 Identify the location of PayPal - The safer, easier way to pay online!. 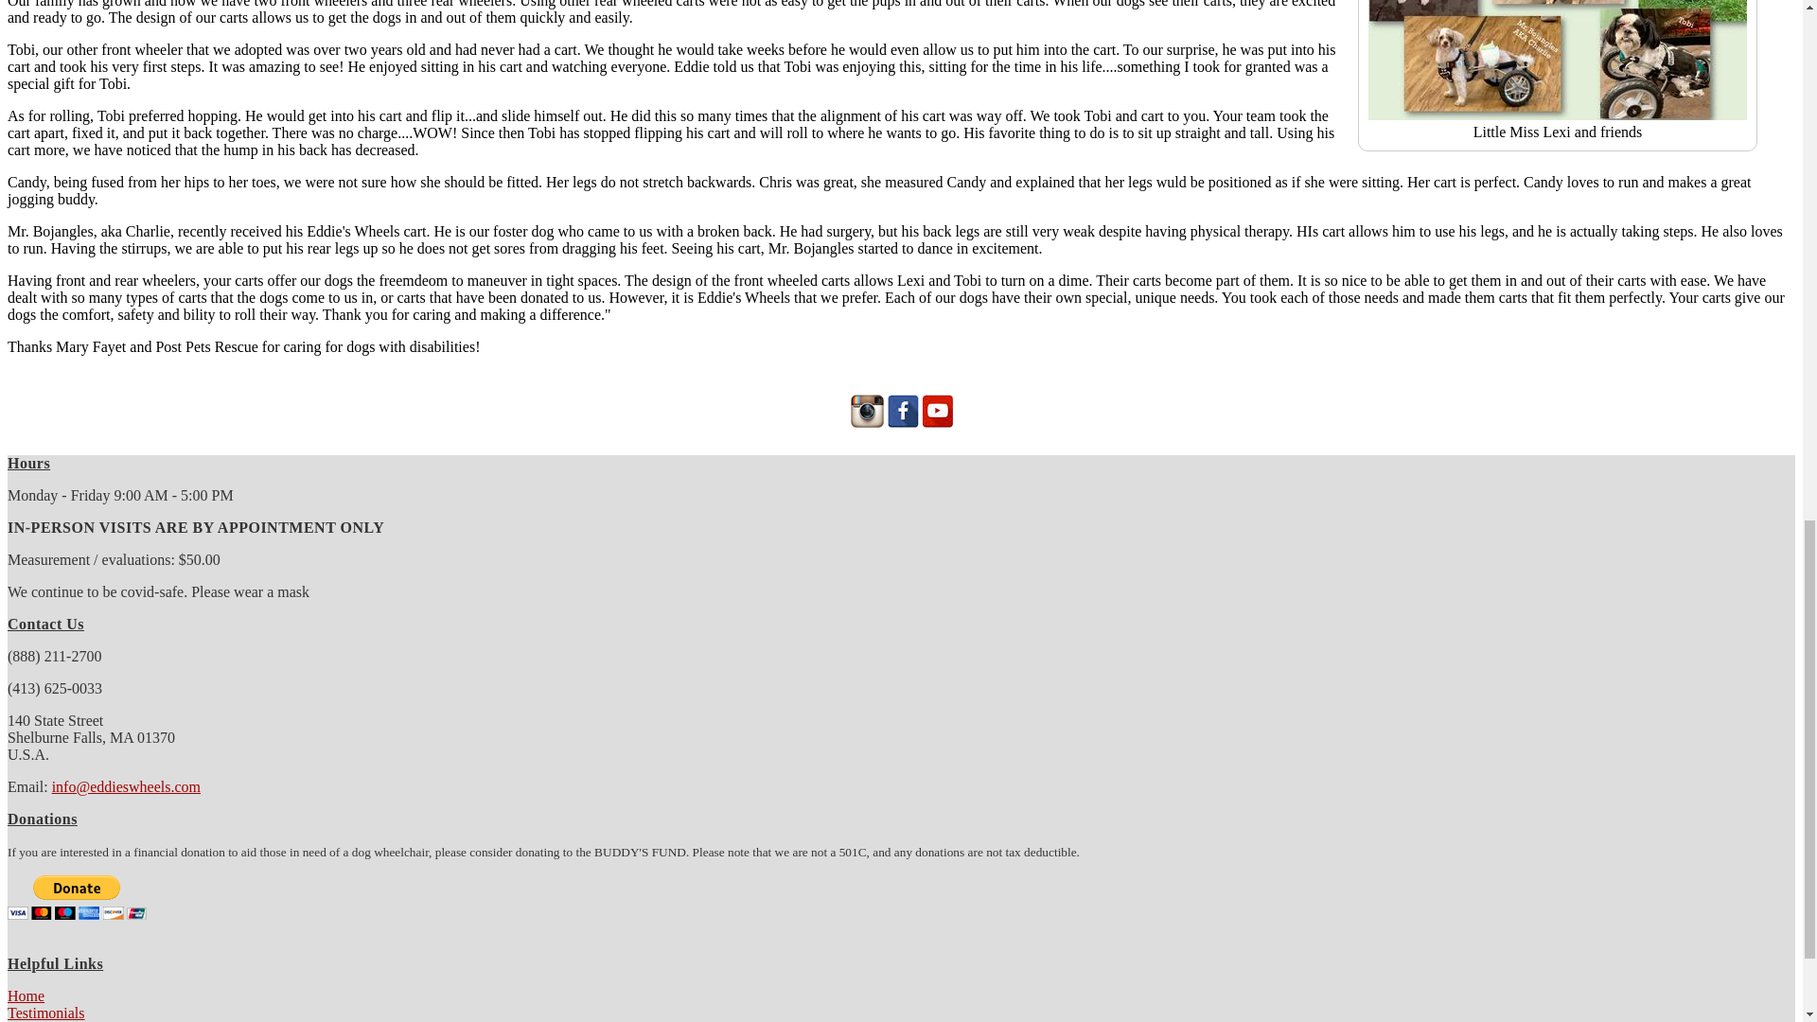
(77, 897).